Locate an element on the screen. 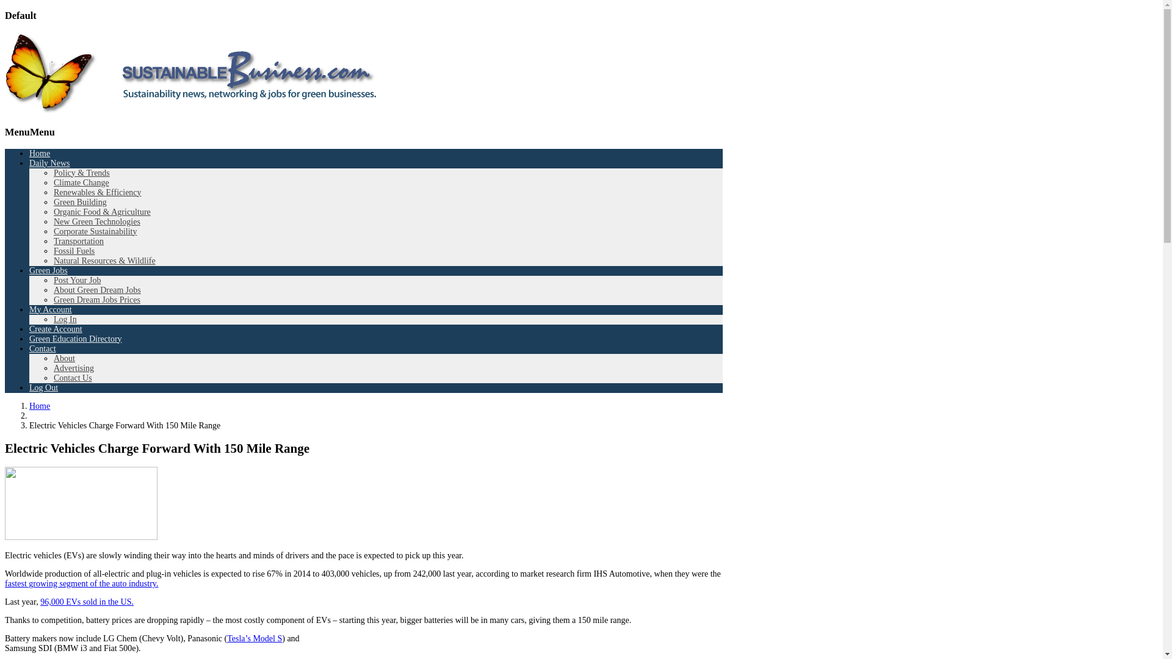 This screenshot has width=1172, height=659. Green Building is located at coordinates (80, 203).